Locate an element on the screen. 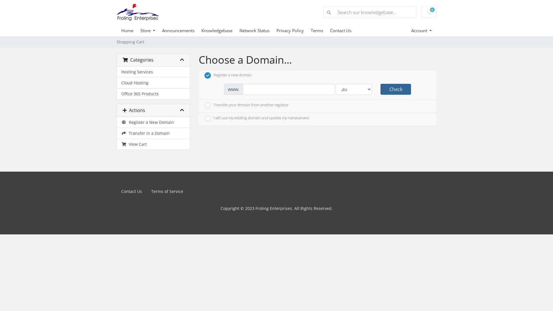 This screenshot has height=311, width=553. Home is located at coordinates (131, 31).